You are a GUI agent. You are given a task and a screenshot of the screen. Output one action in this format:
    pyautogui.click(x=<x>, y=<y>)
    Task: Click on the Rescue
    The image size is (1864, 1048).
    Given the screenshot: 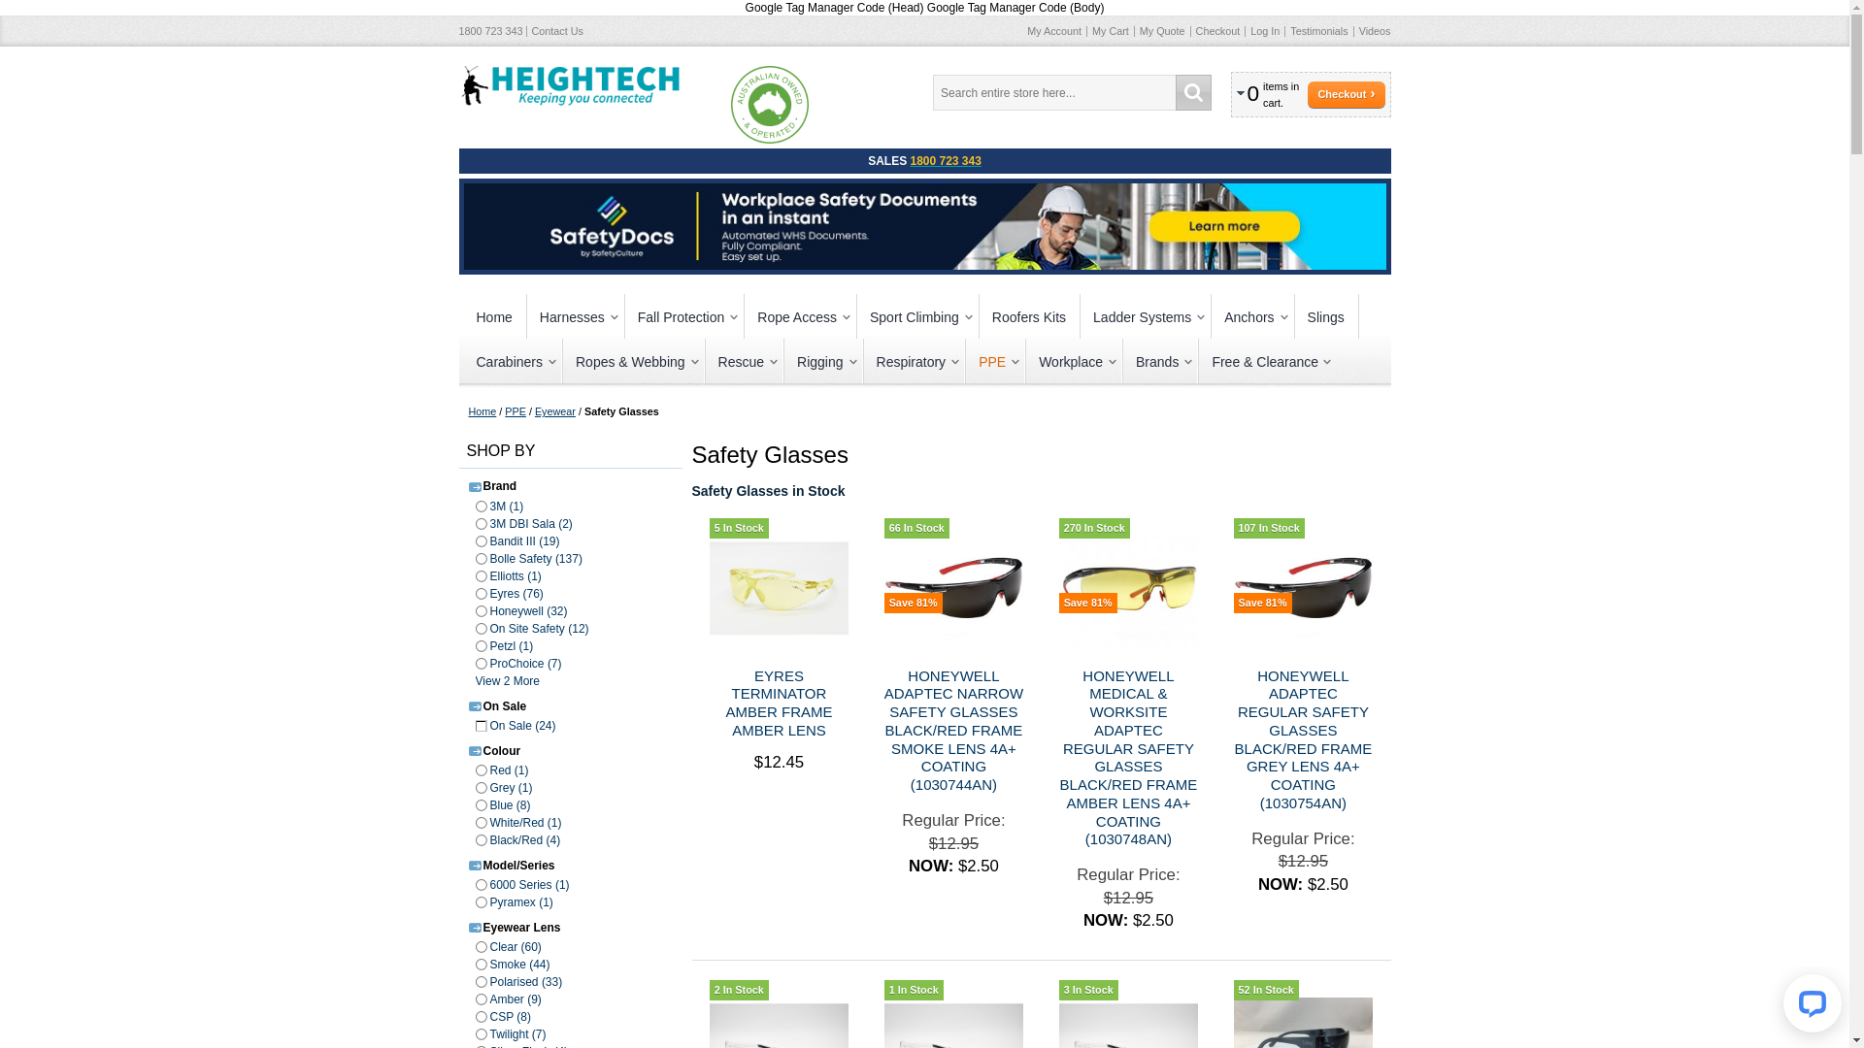 What is the action you would take?
    pyautogui.click(x=745, y=361)
    